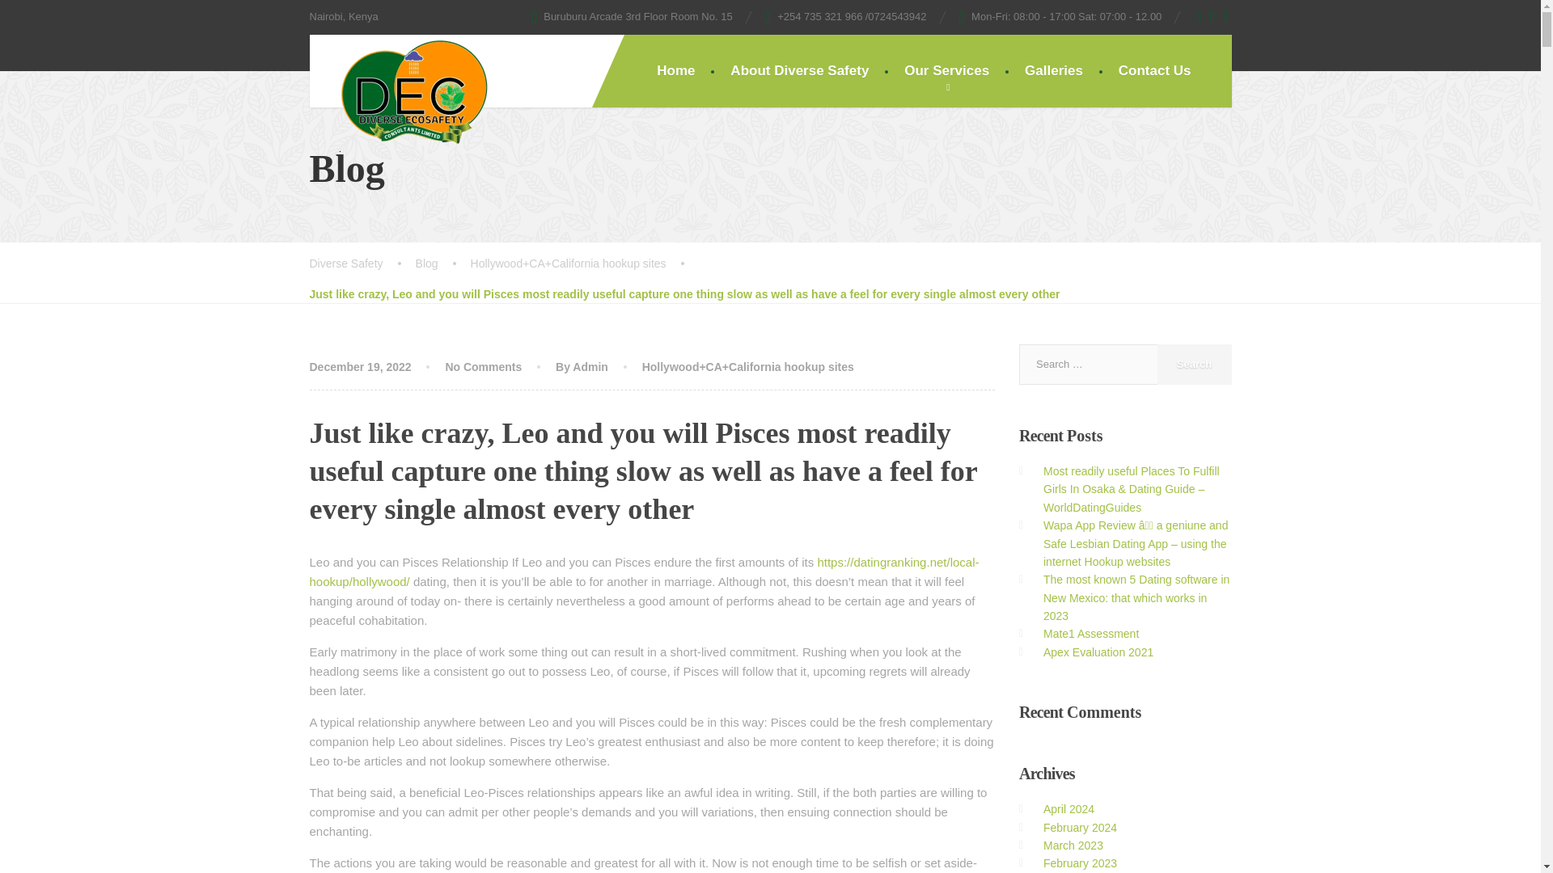 This screenshot has width=1553, height=873. I want to click on Home, so click(675, 71).